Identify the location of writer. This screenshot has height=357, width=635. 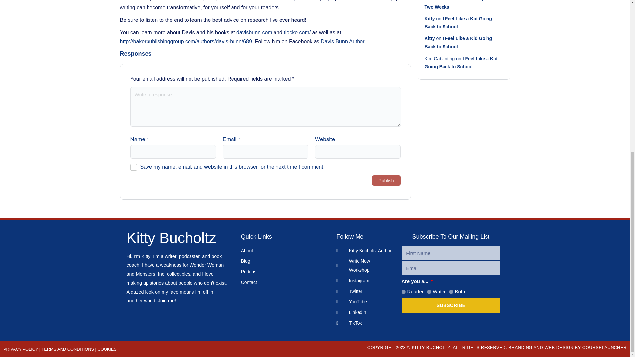
(429, 292).